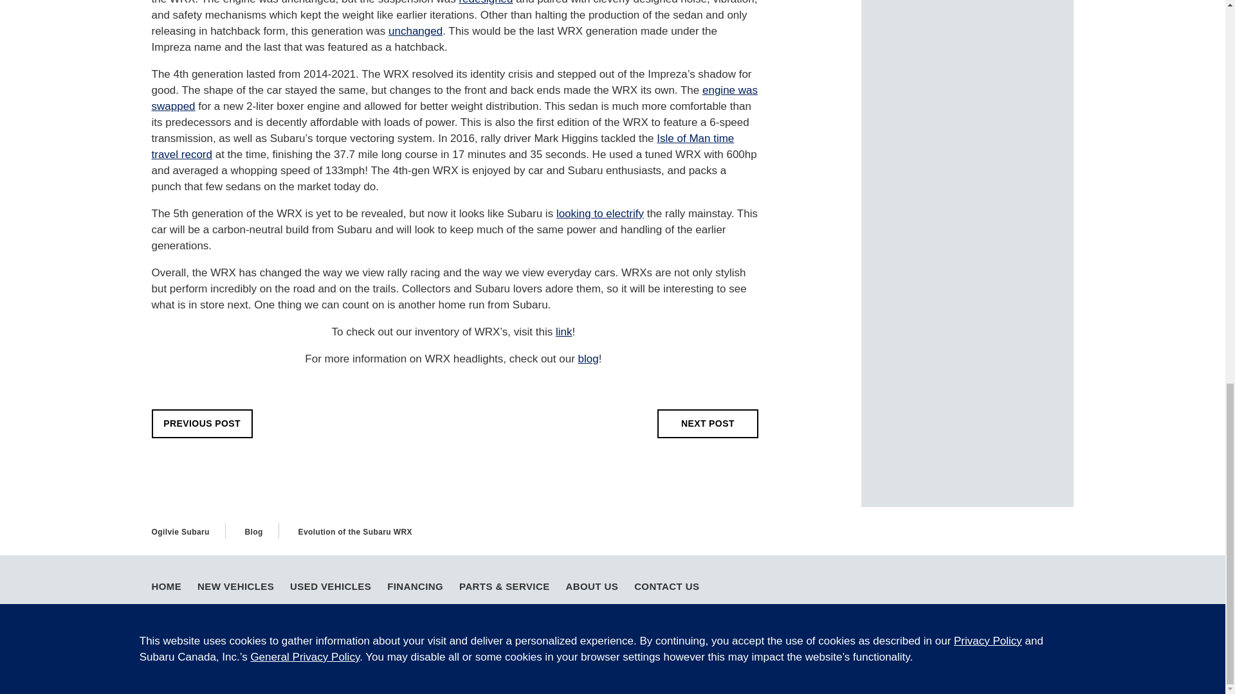 The image size is (1235, 694). Describe the element at coordinates (1047, 645) in the screenshot. I see `Powered by EDealer` at that location.